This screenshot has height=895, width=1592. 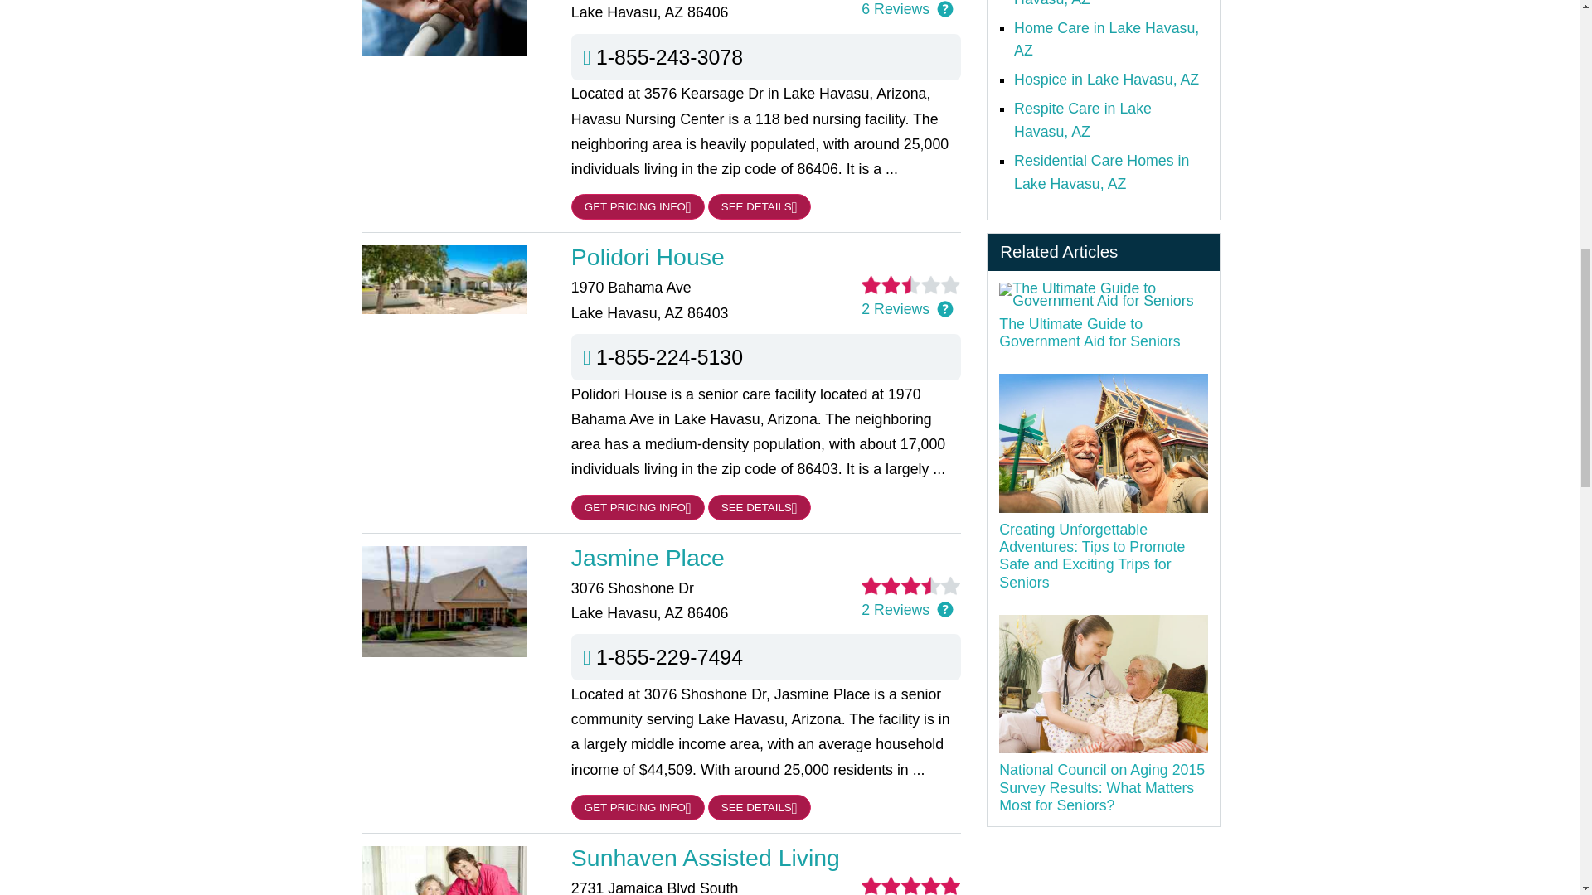 I want to click on Home, so click(x=1106, y=40).